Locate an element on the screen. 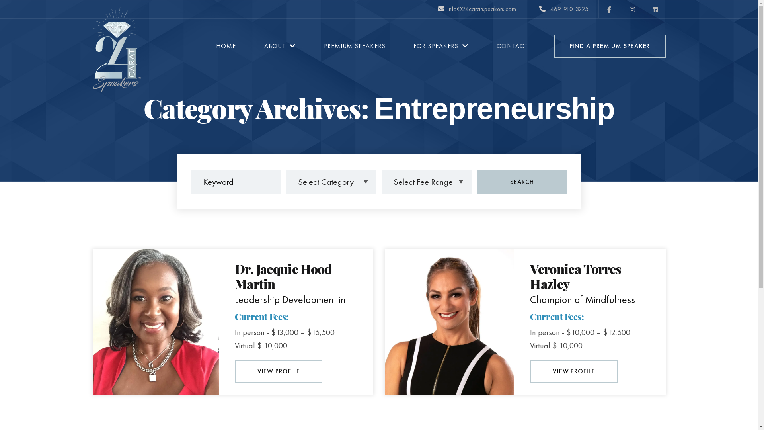  HOME is located at coordinates (226, 46).